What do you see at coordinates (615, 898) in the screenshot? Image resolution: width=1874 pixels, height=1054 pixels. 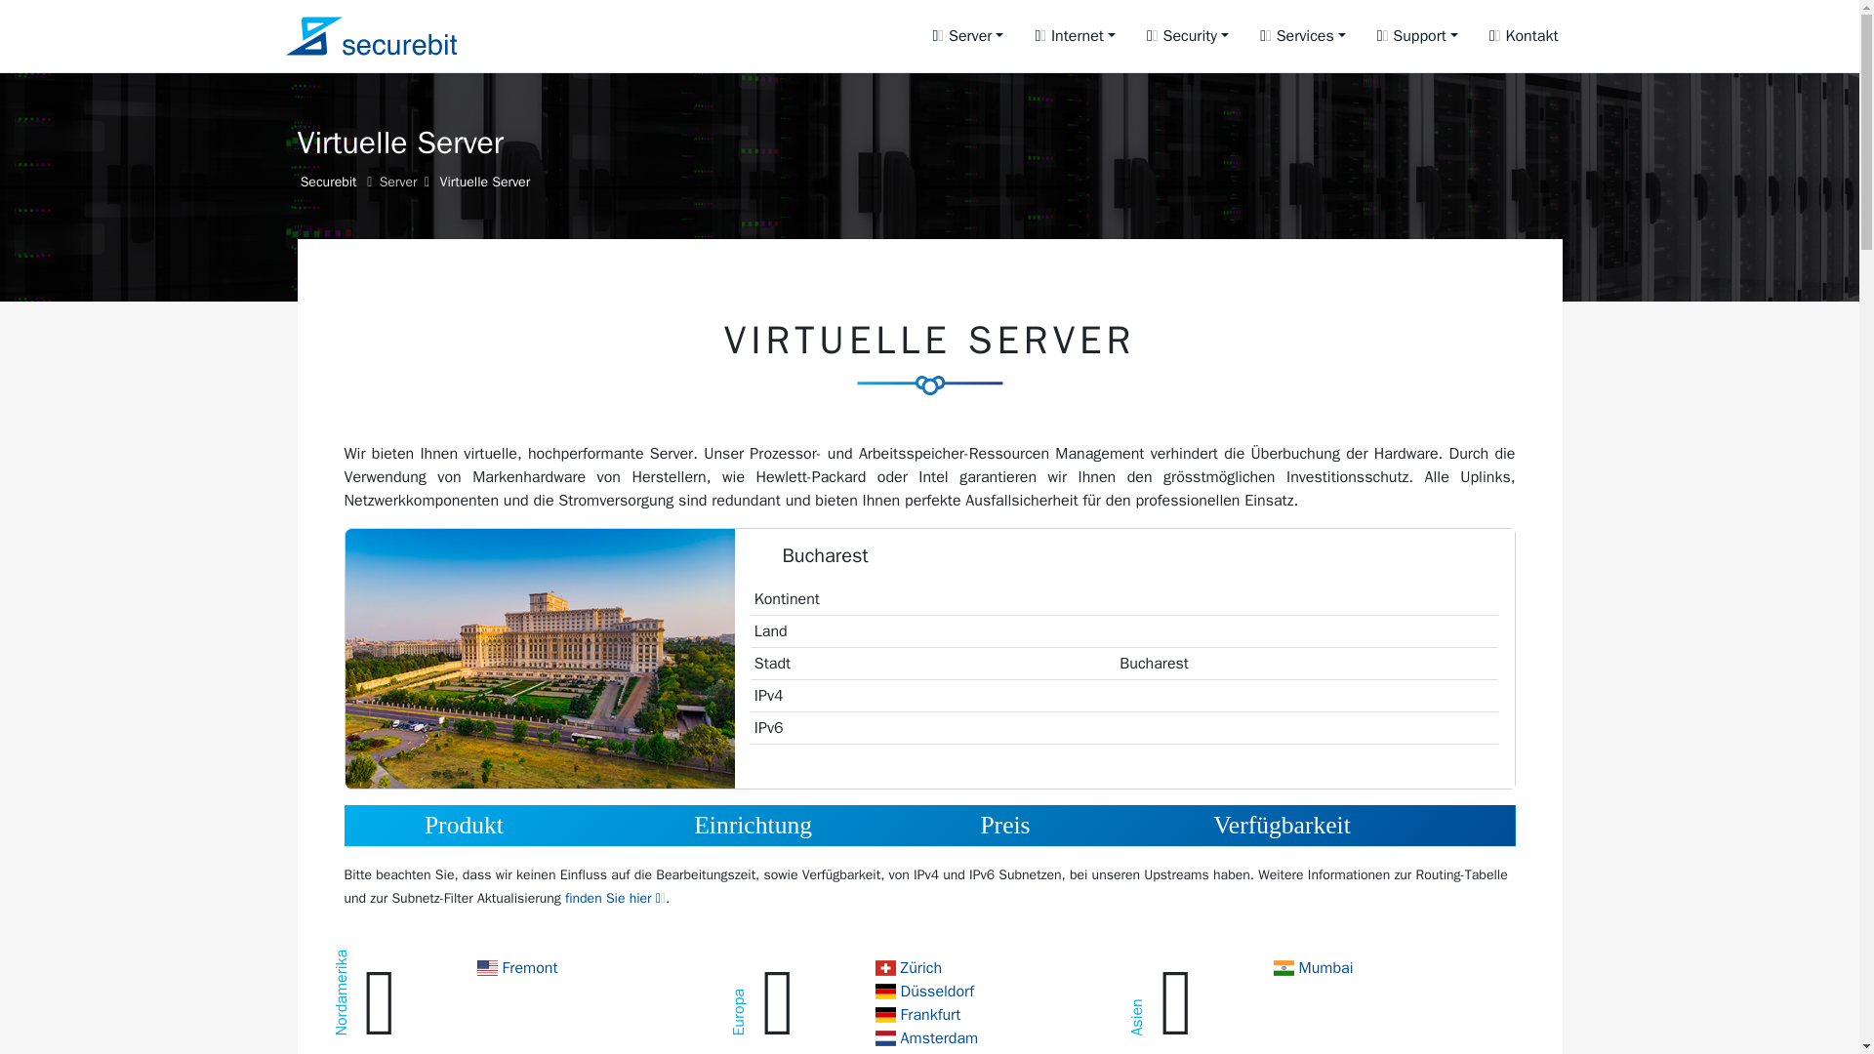 I see `finden Sie hier` at bounding box center [615, 898].